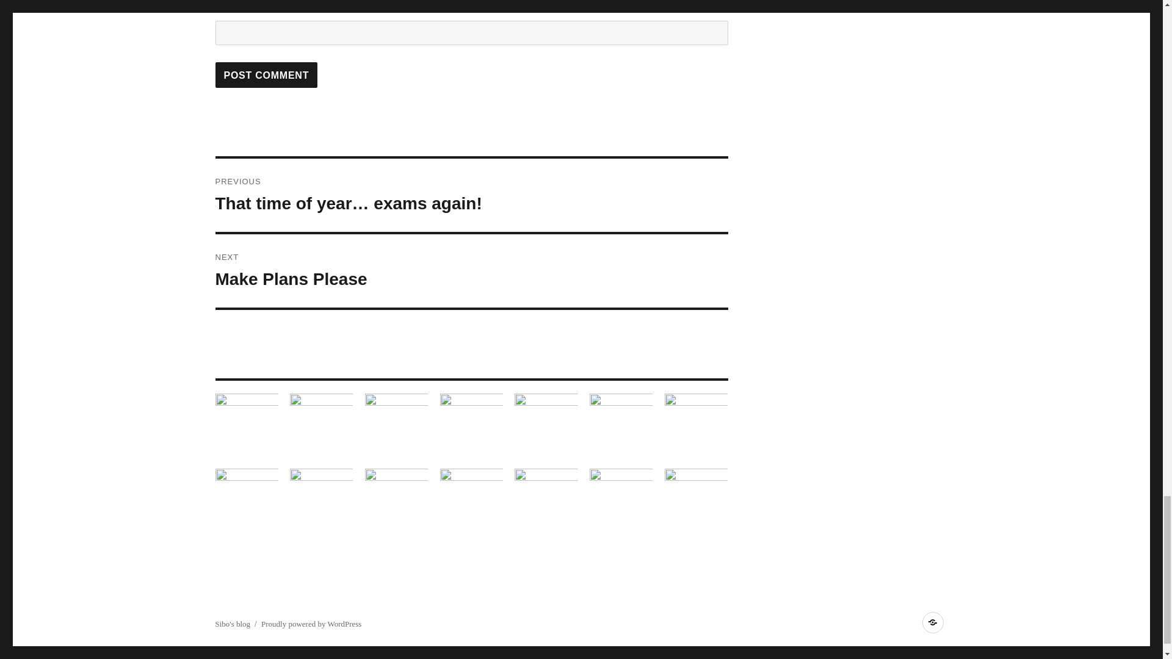 Image resolution: width=1172 pixels, height=659 pixels. Describe the element at coordinates (266, 74) in the screenshot. I see `Post Comment` at that location.